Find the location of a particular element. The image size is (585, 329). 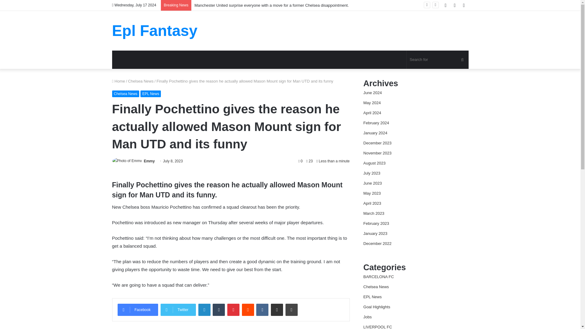

Print is located at coordinates (291, 310).